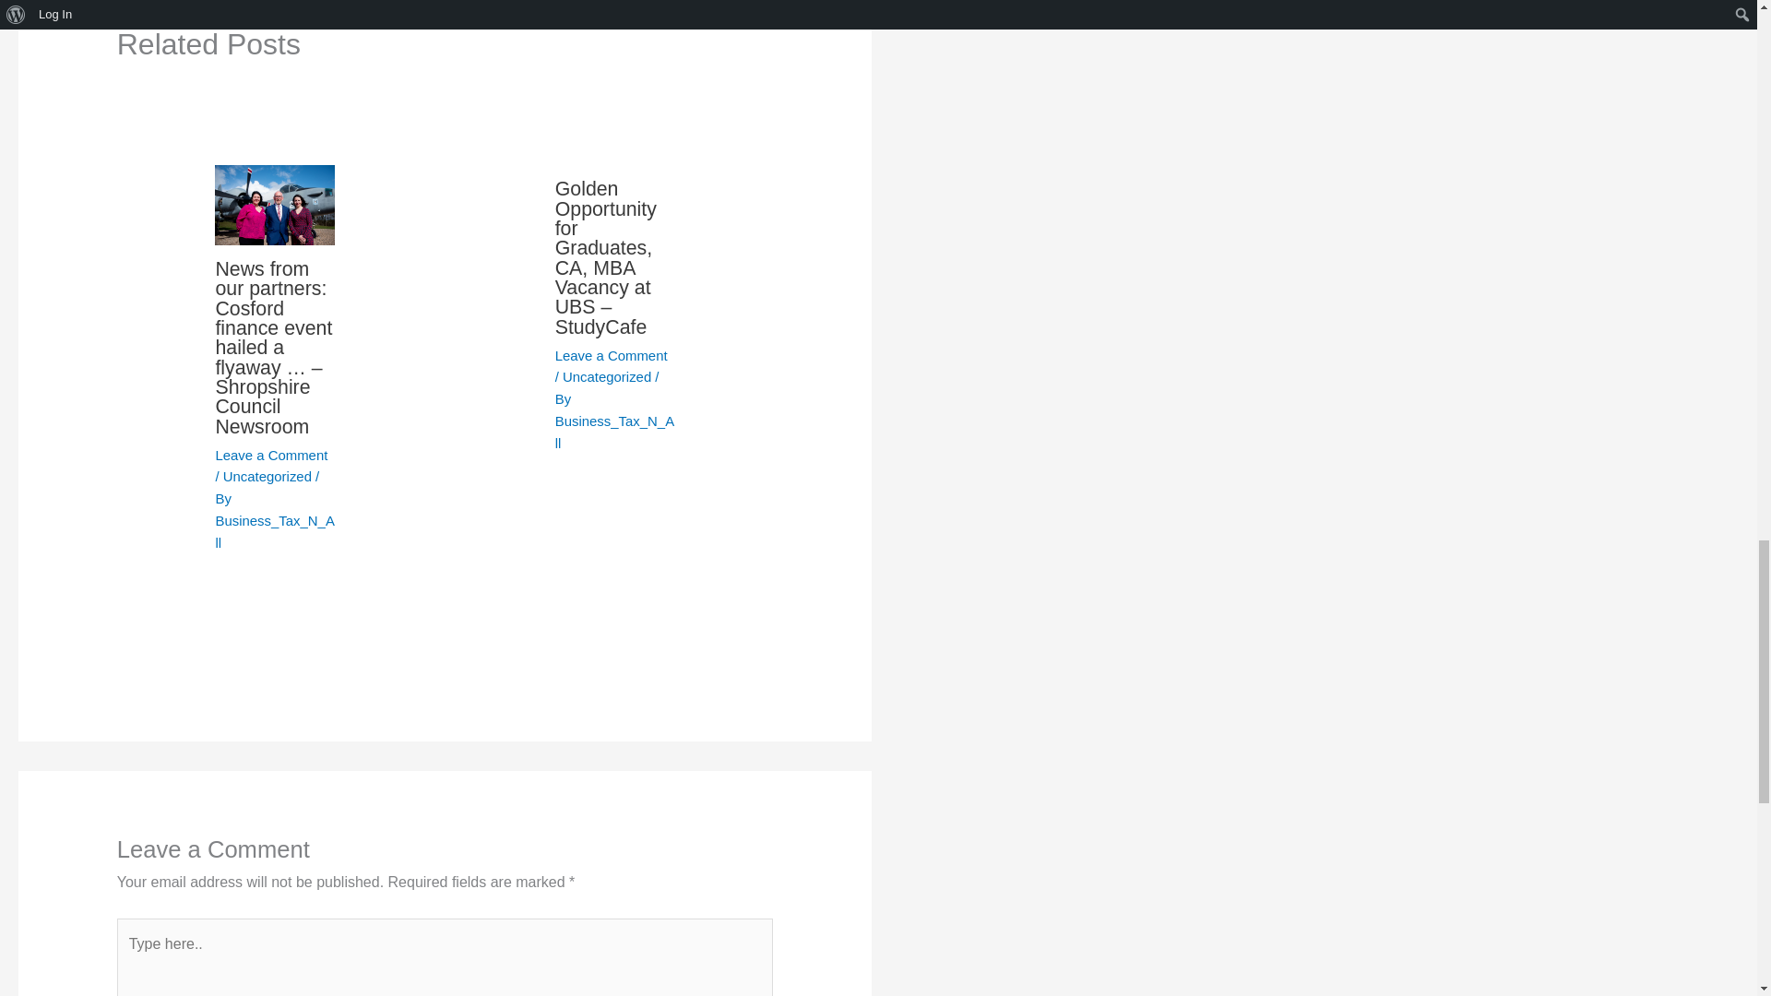 This screenshot has height=996, width=1771. What do you see at coordinates (611, 355) in the screenshot?
I see `Leave a Comment` at bounding box center [611, 355].